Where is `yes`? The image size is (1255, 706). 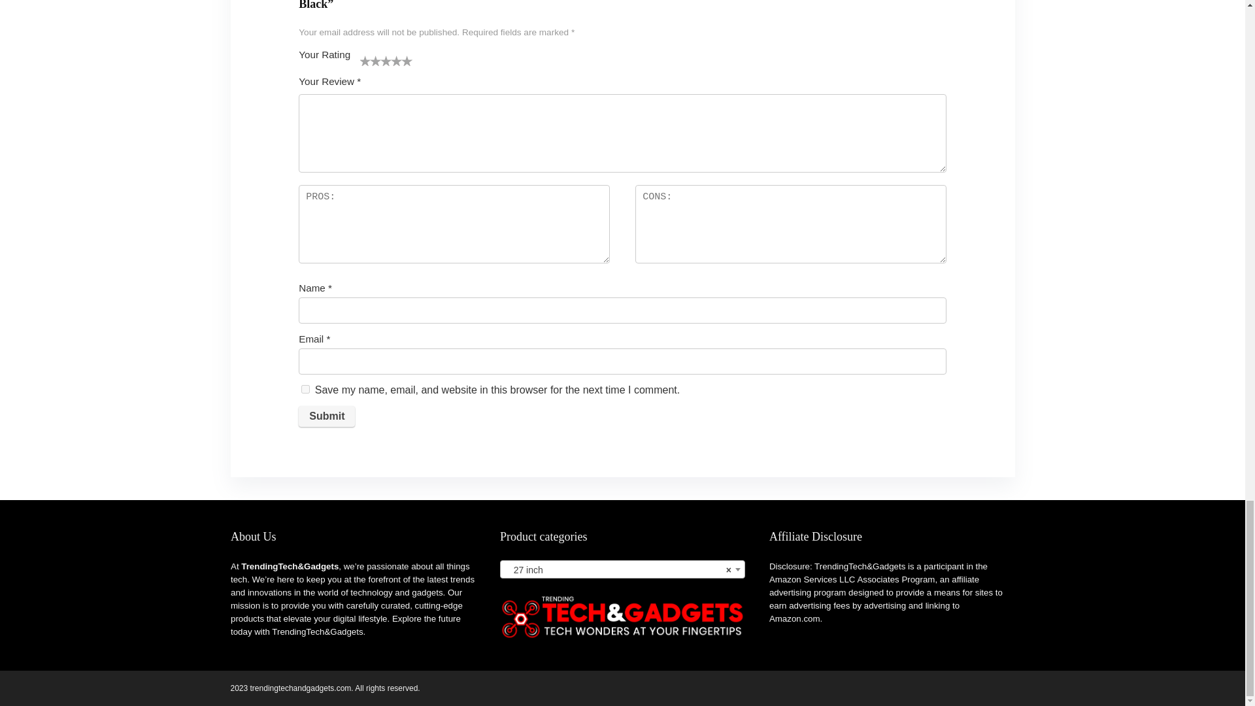
yes is located at coordinates (305, 388).